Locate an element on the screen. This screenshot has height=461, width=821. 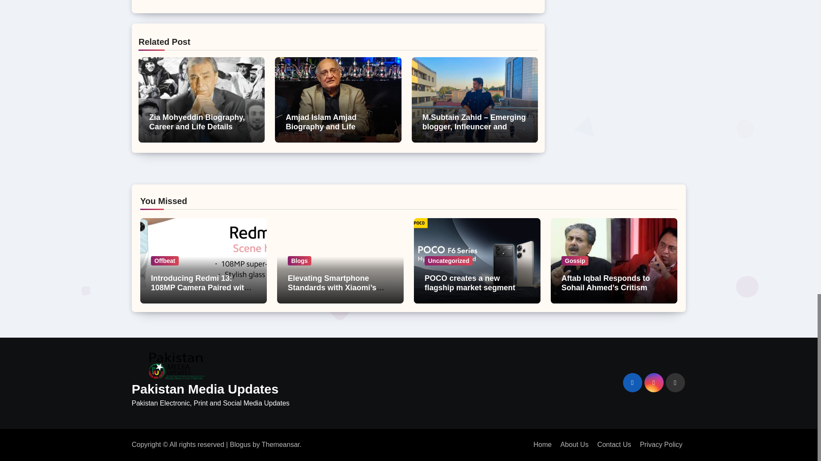
Zia Mohyeddin Biography, Career and Life Details is located at coordinates (197, 122).